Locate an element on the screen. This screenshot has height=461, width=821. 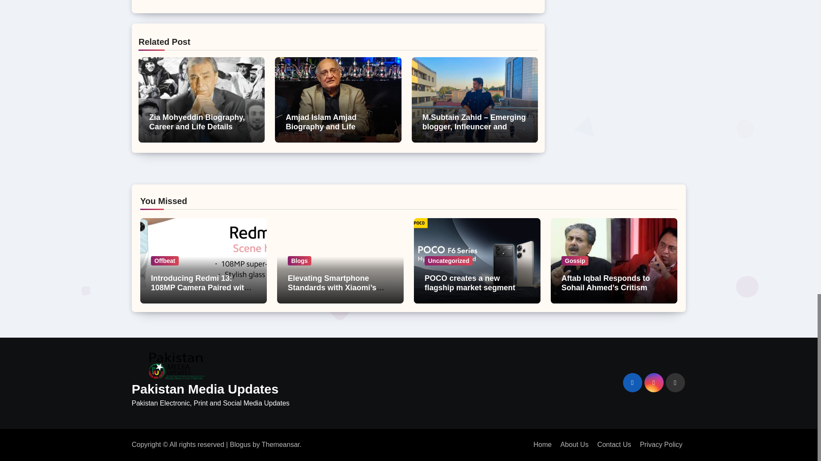
Zia Mohyeddin Biography, Career and Life Details is located at coordinates (197, 122).